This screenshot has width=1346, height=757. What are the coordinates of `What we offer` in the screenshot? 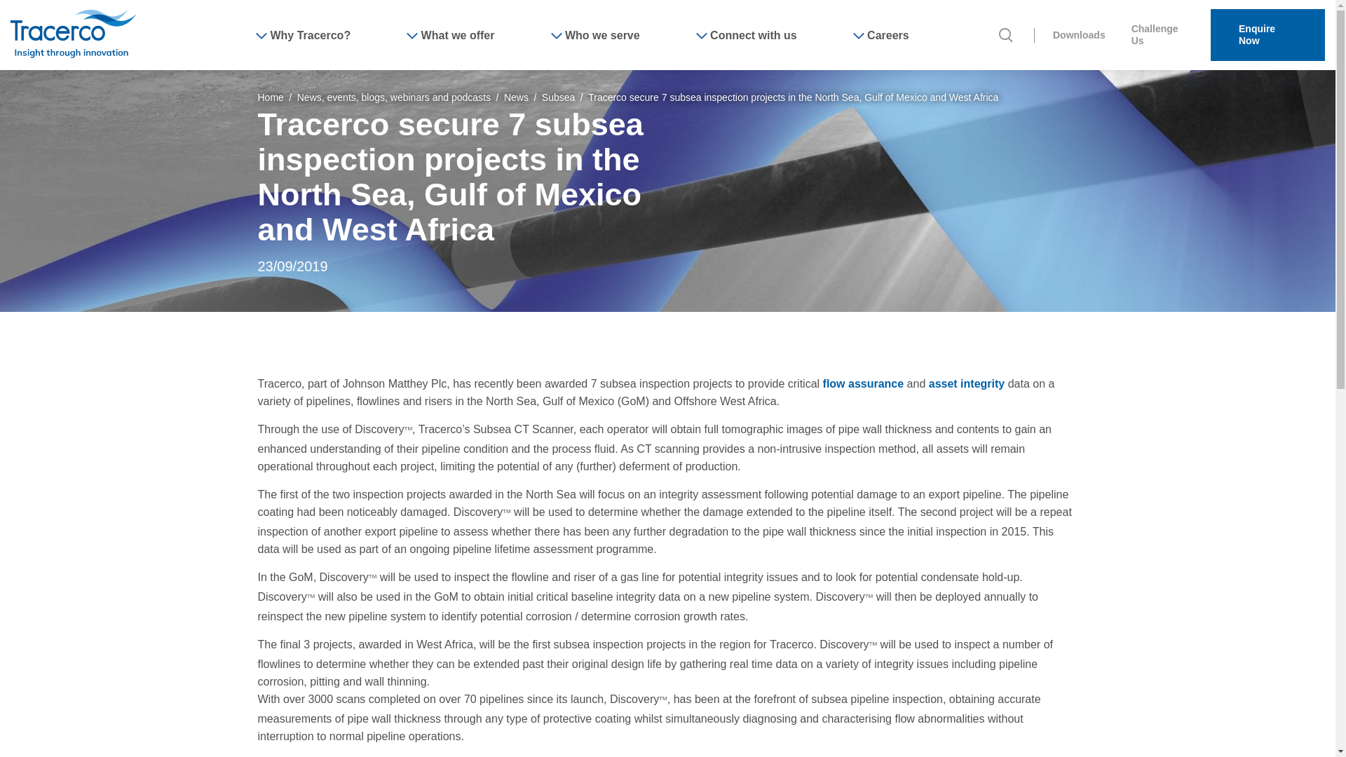 It's located at (450, 34).